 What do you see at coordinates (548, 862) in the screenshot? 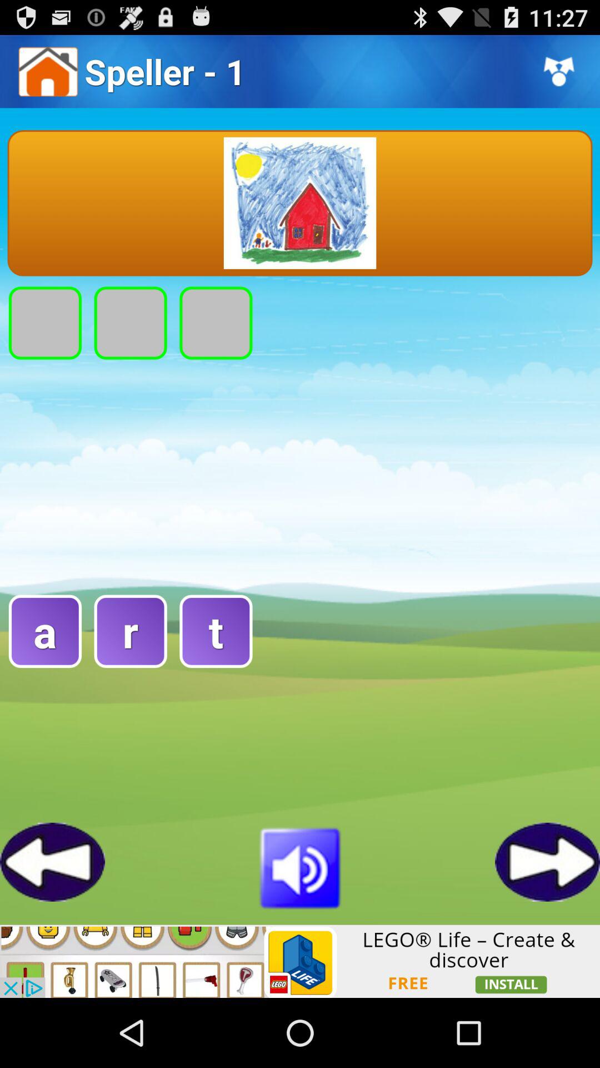
I see `next` at bounding box center [548, 862].